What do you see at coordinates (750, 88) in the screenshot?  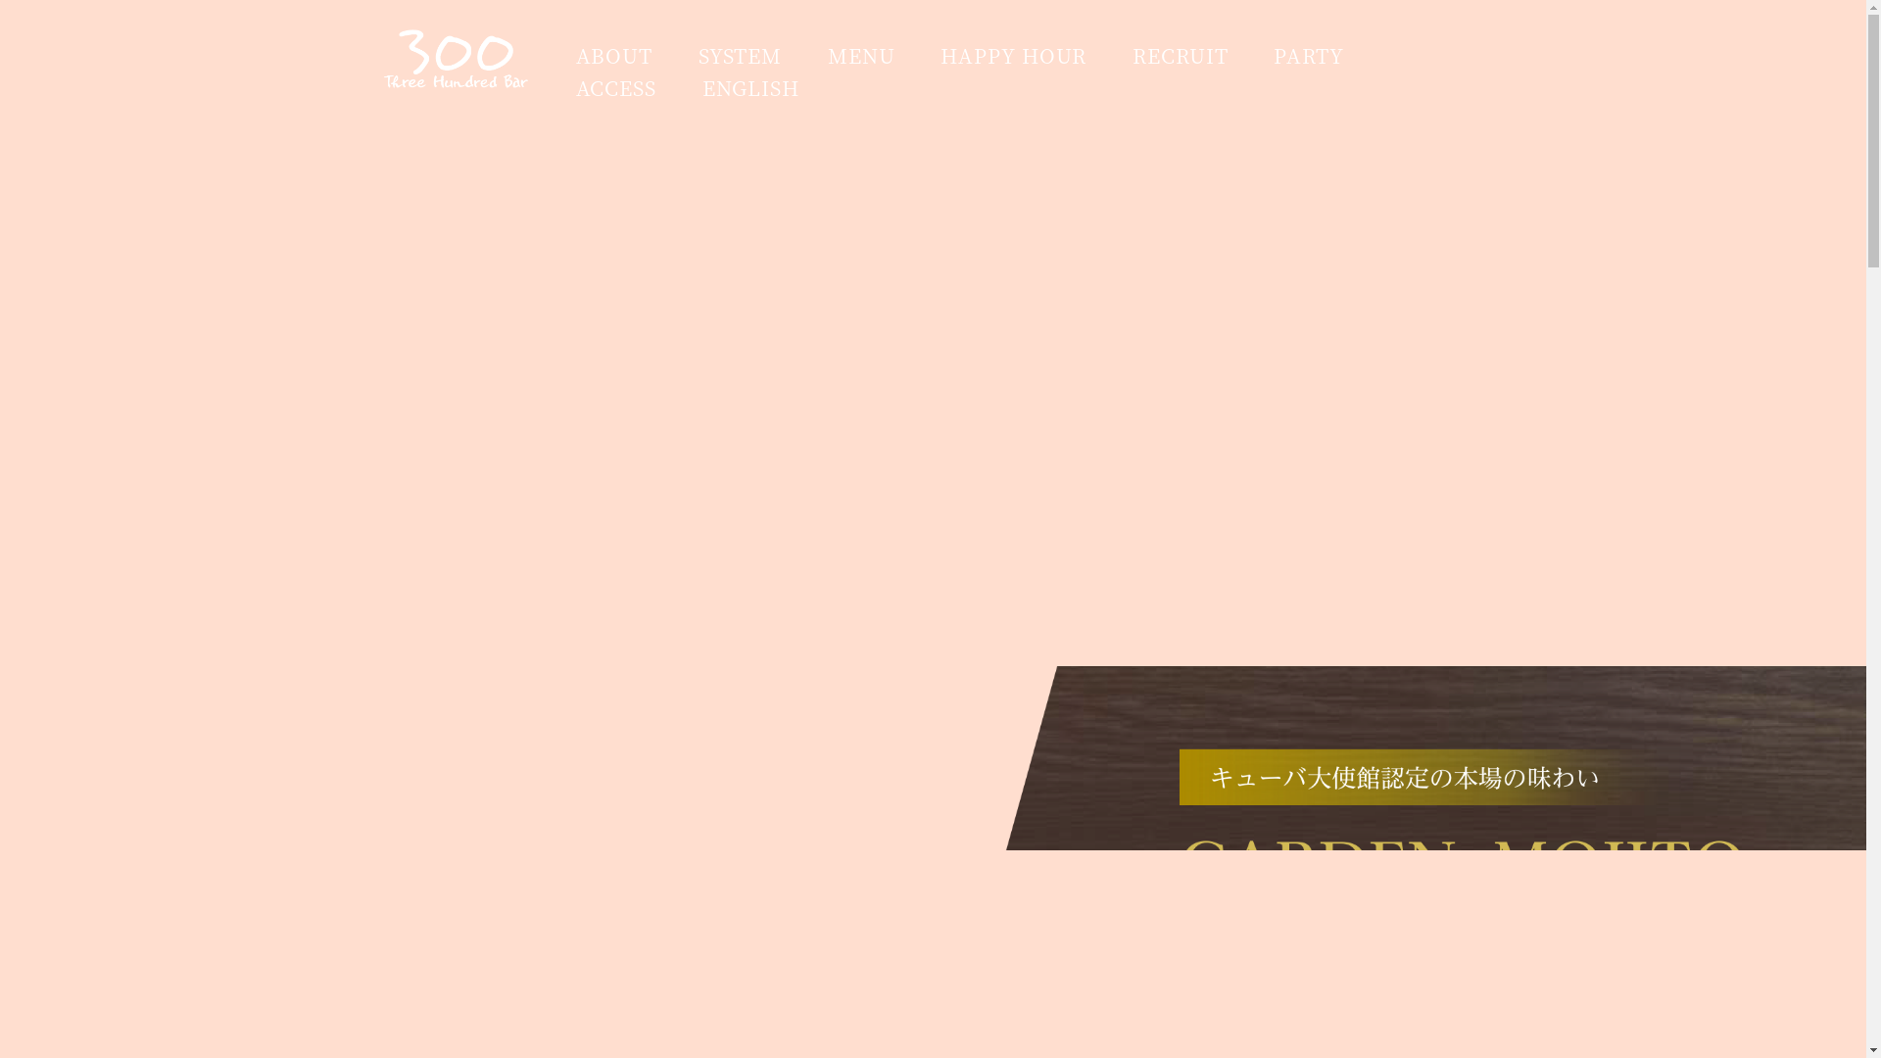 I see `ENGLISH` at bounding box center [750, 88].